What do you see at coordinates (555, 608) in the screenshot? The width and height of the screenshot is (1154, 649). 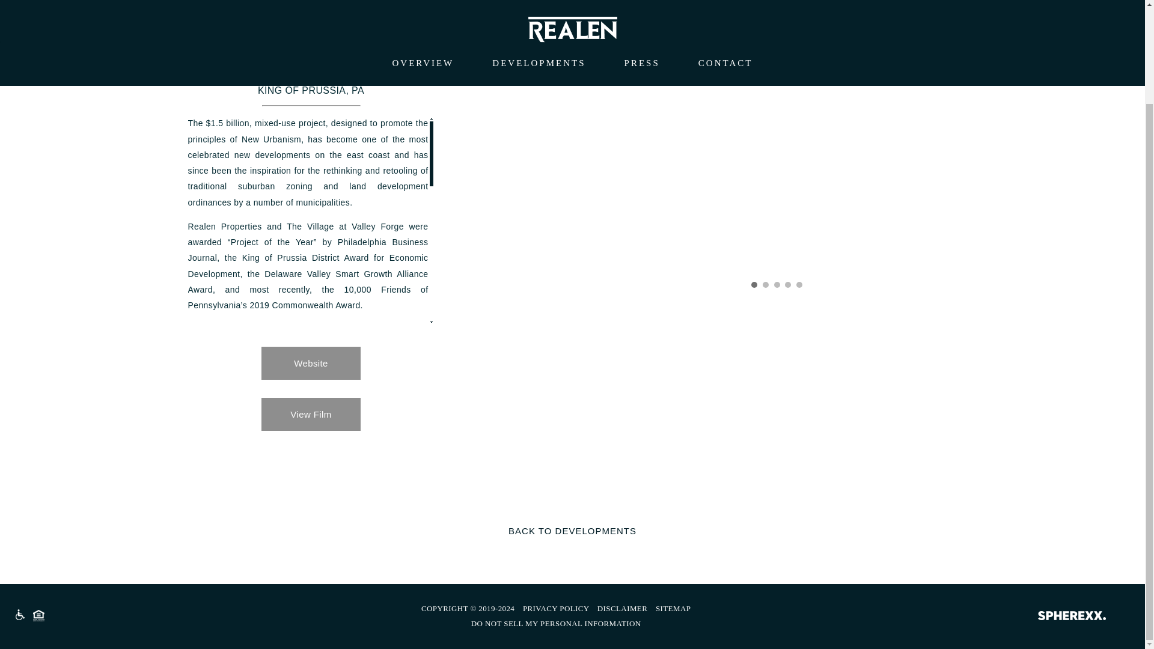 I see `PRIVACY POLICY` at bounding box center [555, 608].